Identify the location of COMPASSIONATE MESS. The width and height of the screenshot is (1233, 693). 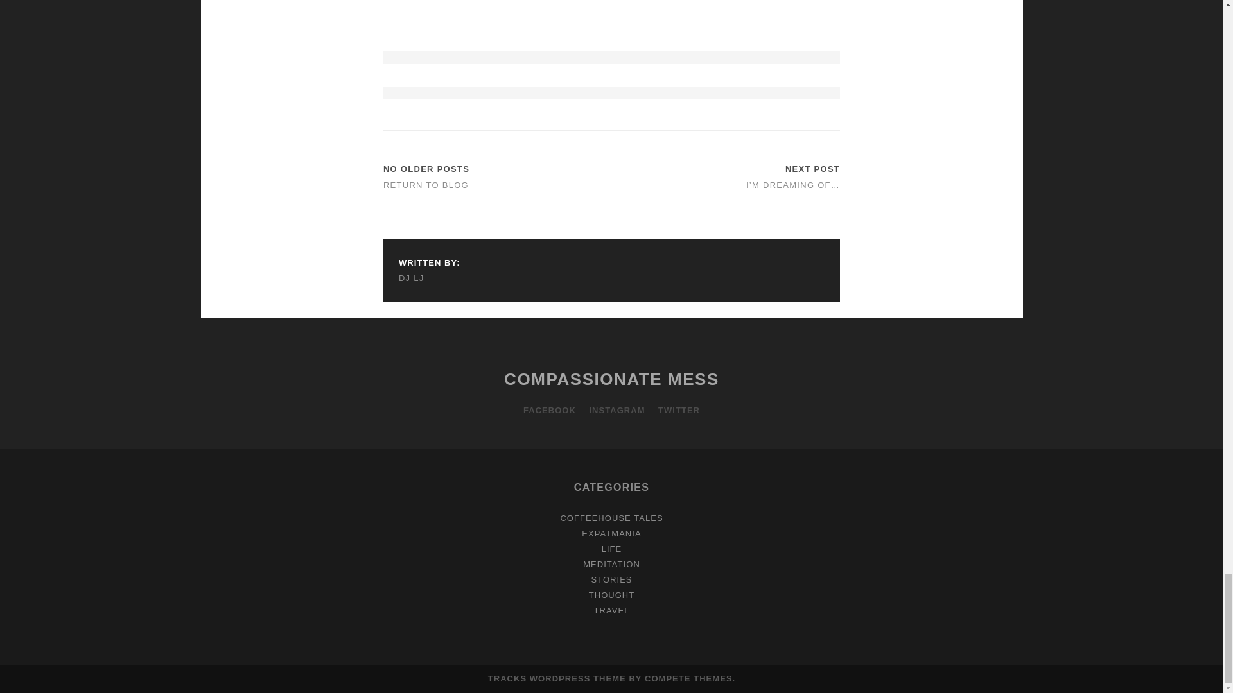
(611, 379).